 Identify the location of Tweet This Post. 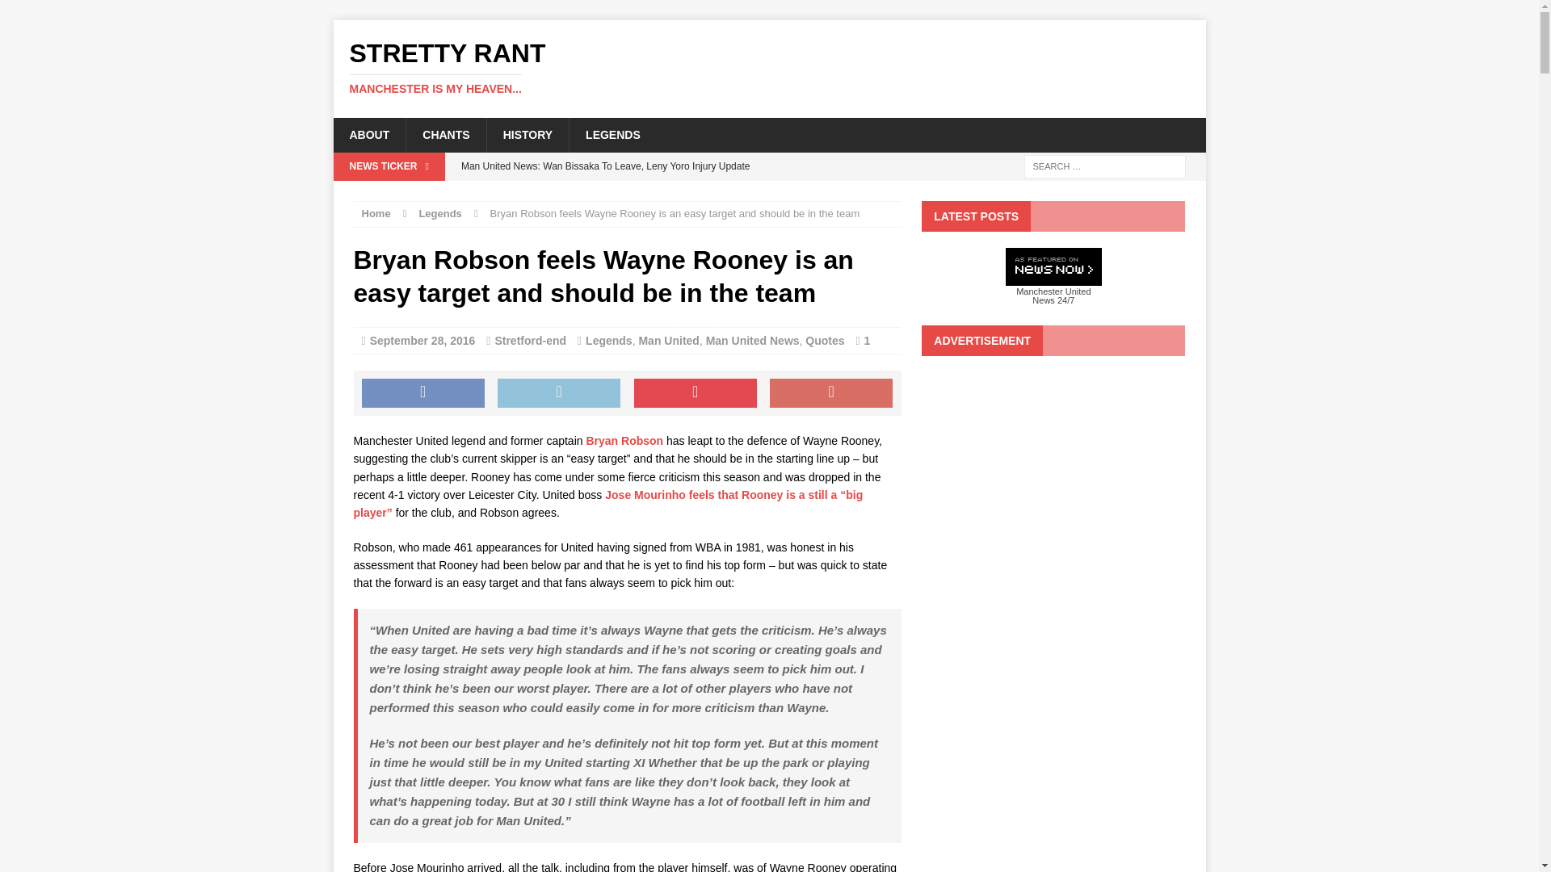
(559, 392).